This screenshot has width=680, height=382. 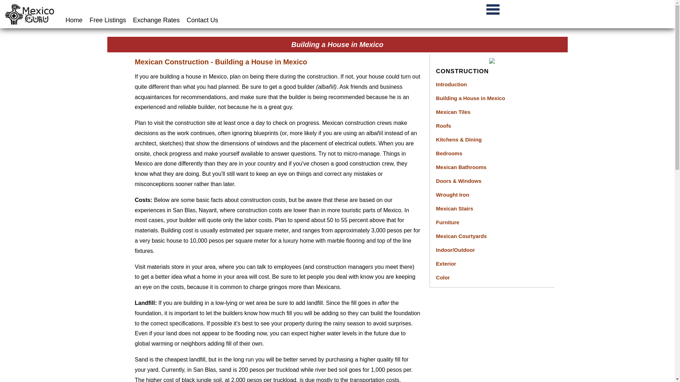 I want to click on Contact Us, so click(x=200, y=20).